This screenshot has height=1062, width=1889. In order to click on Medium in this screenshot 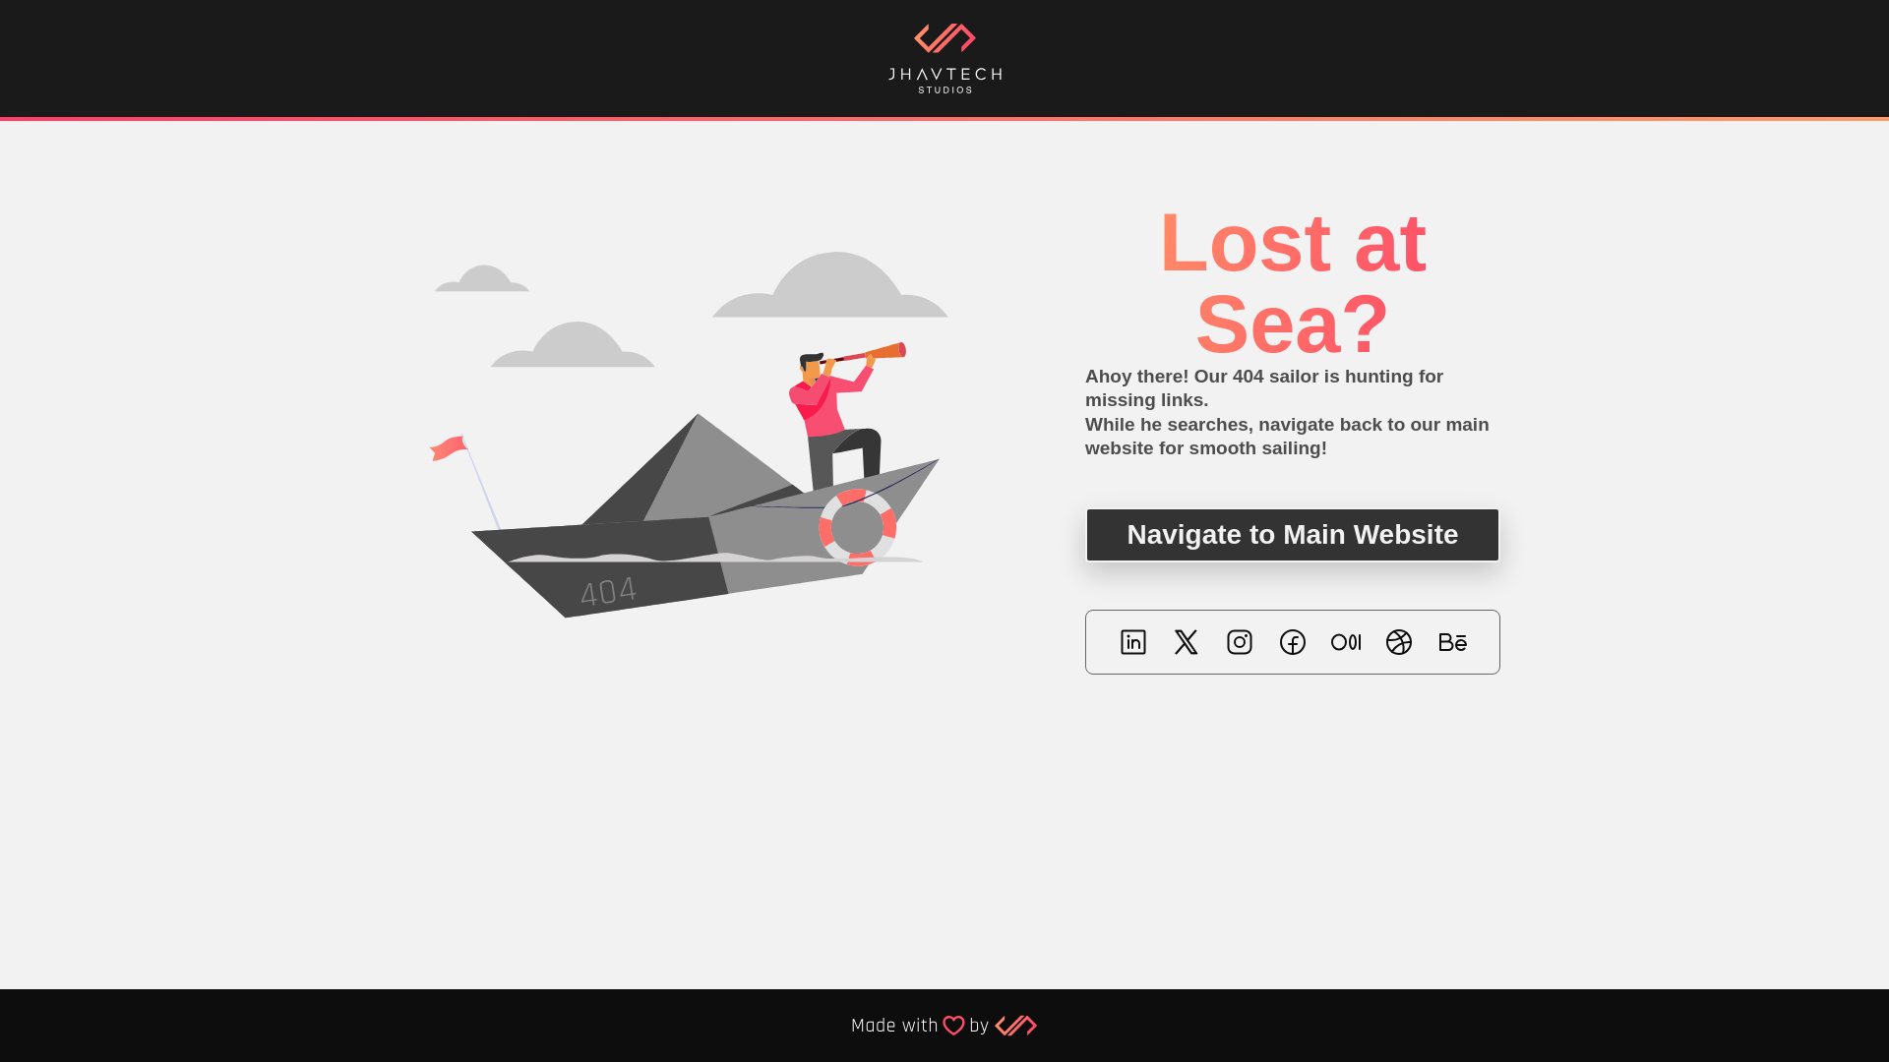, I will do `click(1346, 642)`.